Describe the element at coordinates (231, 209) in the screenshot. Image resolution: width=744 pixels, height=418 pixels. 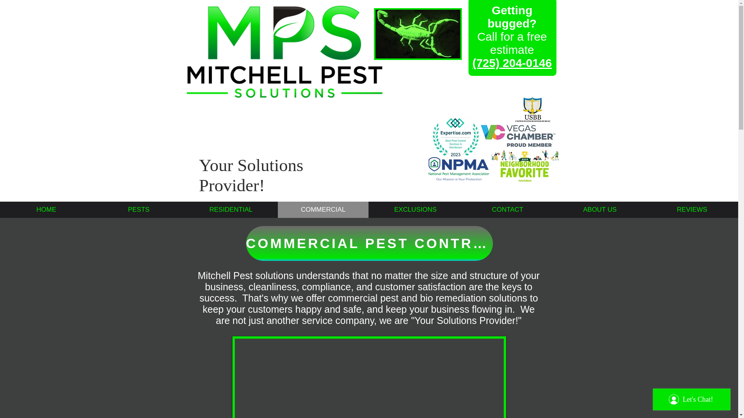
I see `RESIDENTIAL` at that location.